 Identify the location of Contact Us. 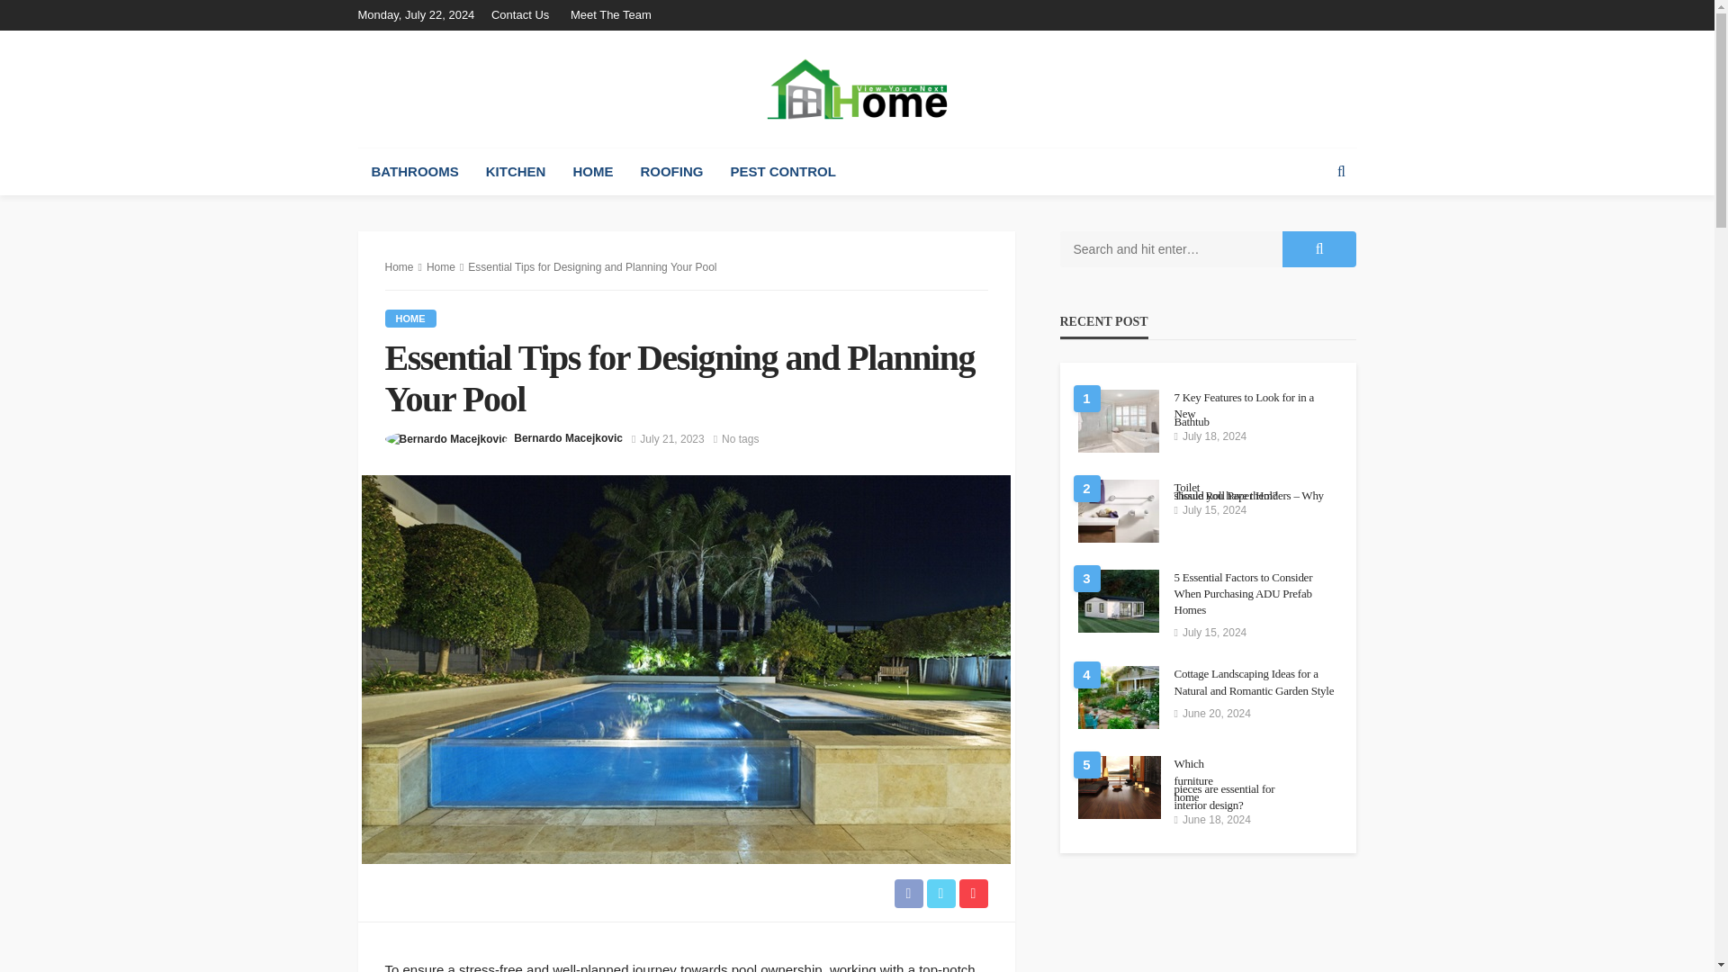
(524, 14).